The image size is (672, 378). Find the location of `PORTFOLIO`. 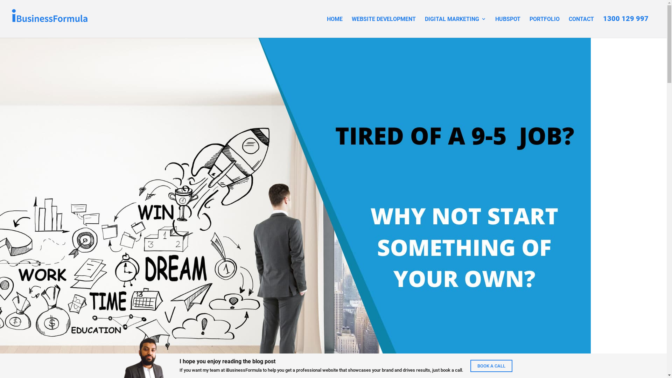

PORTFOLIO is located at coordinates (545, 25).